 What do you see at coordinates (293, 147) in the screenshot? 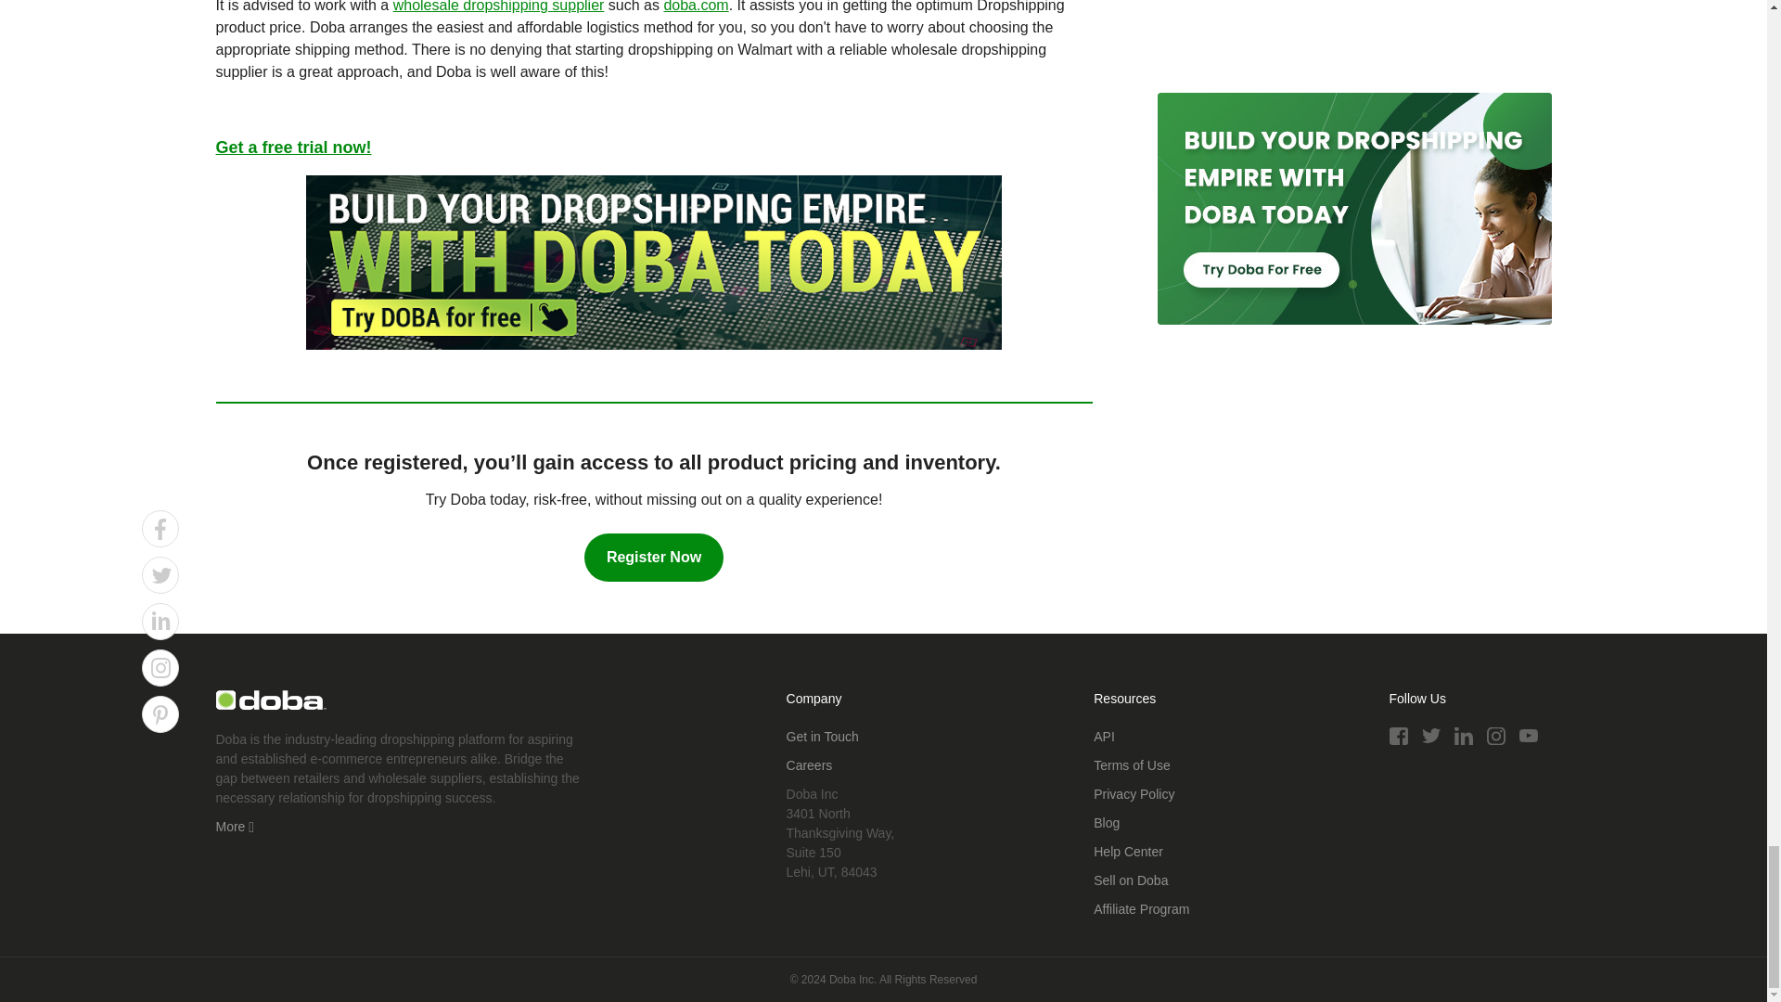
I see `Get a free trial now!` at bounding box center [293, 147].